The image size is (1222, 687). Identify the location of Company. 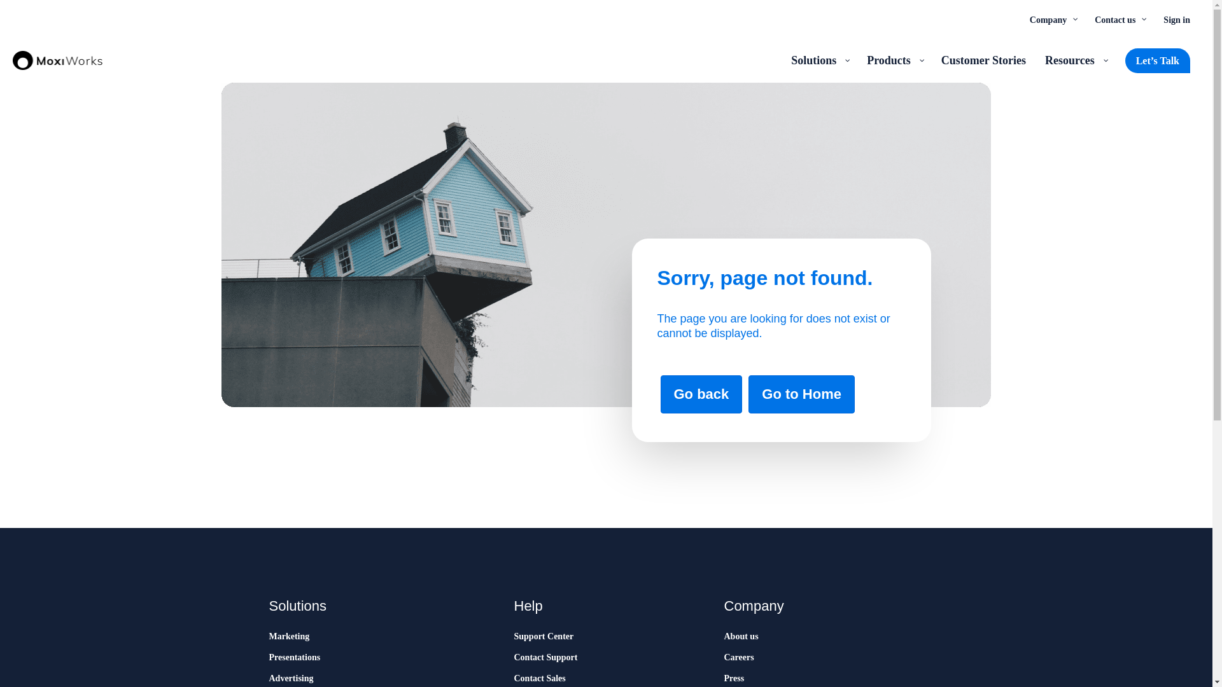
(1053, 19).